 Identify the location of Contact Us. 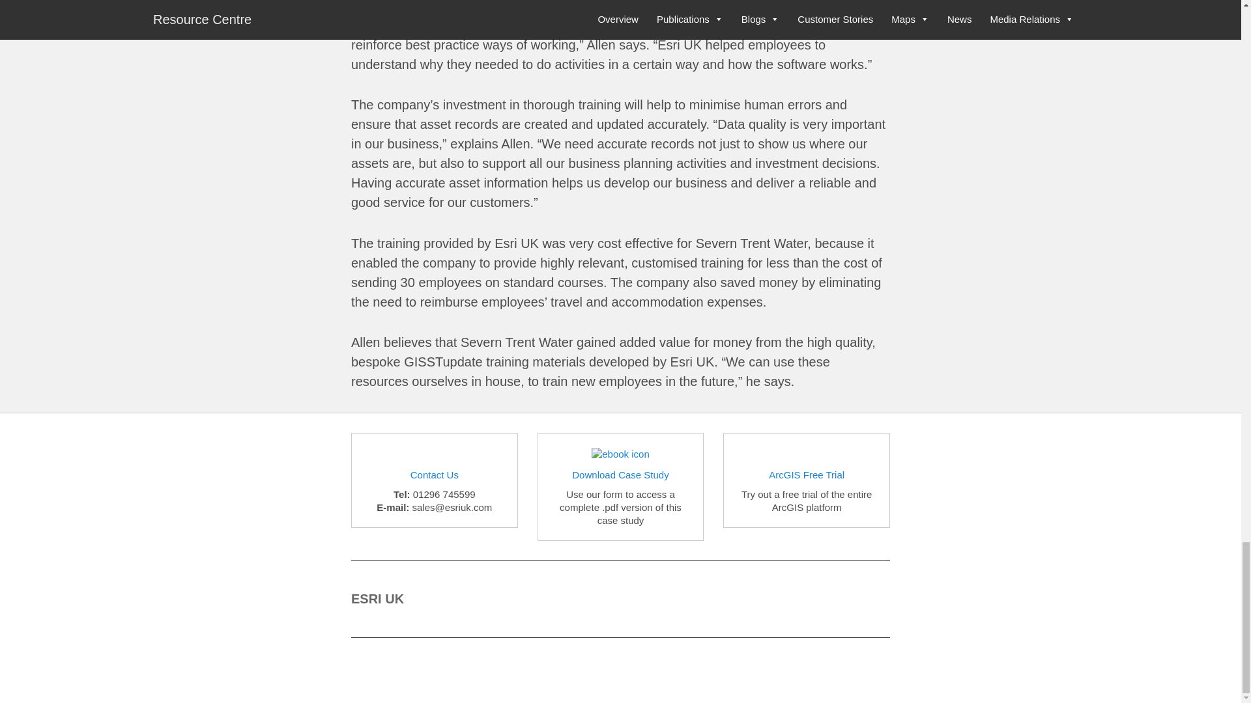
(434, 475).